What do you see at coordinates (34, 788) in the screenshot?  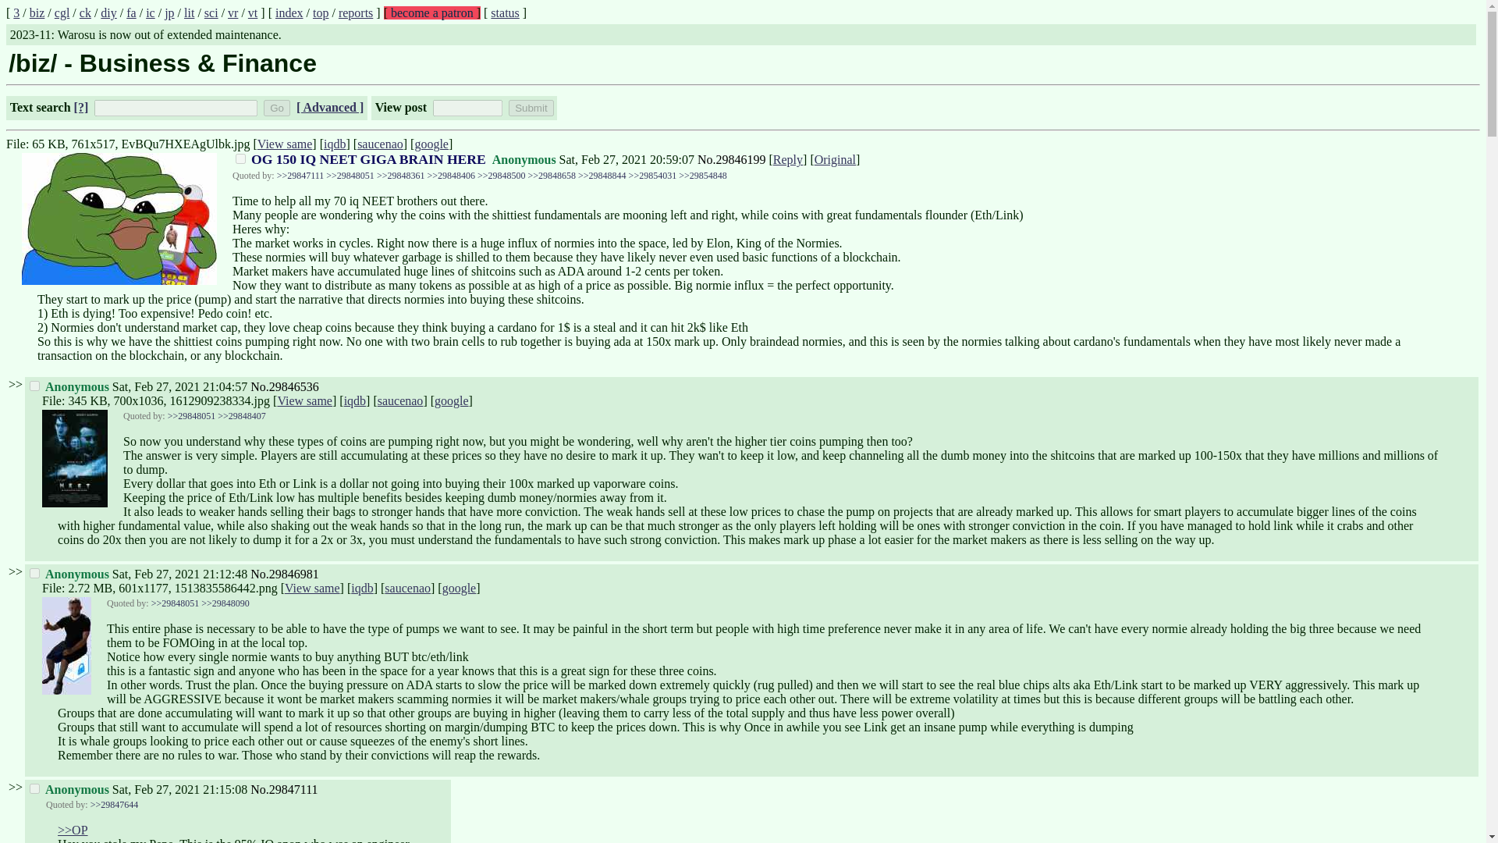 I see `29847111,0` at bounding box center [34, 788].